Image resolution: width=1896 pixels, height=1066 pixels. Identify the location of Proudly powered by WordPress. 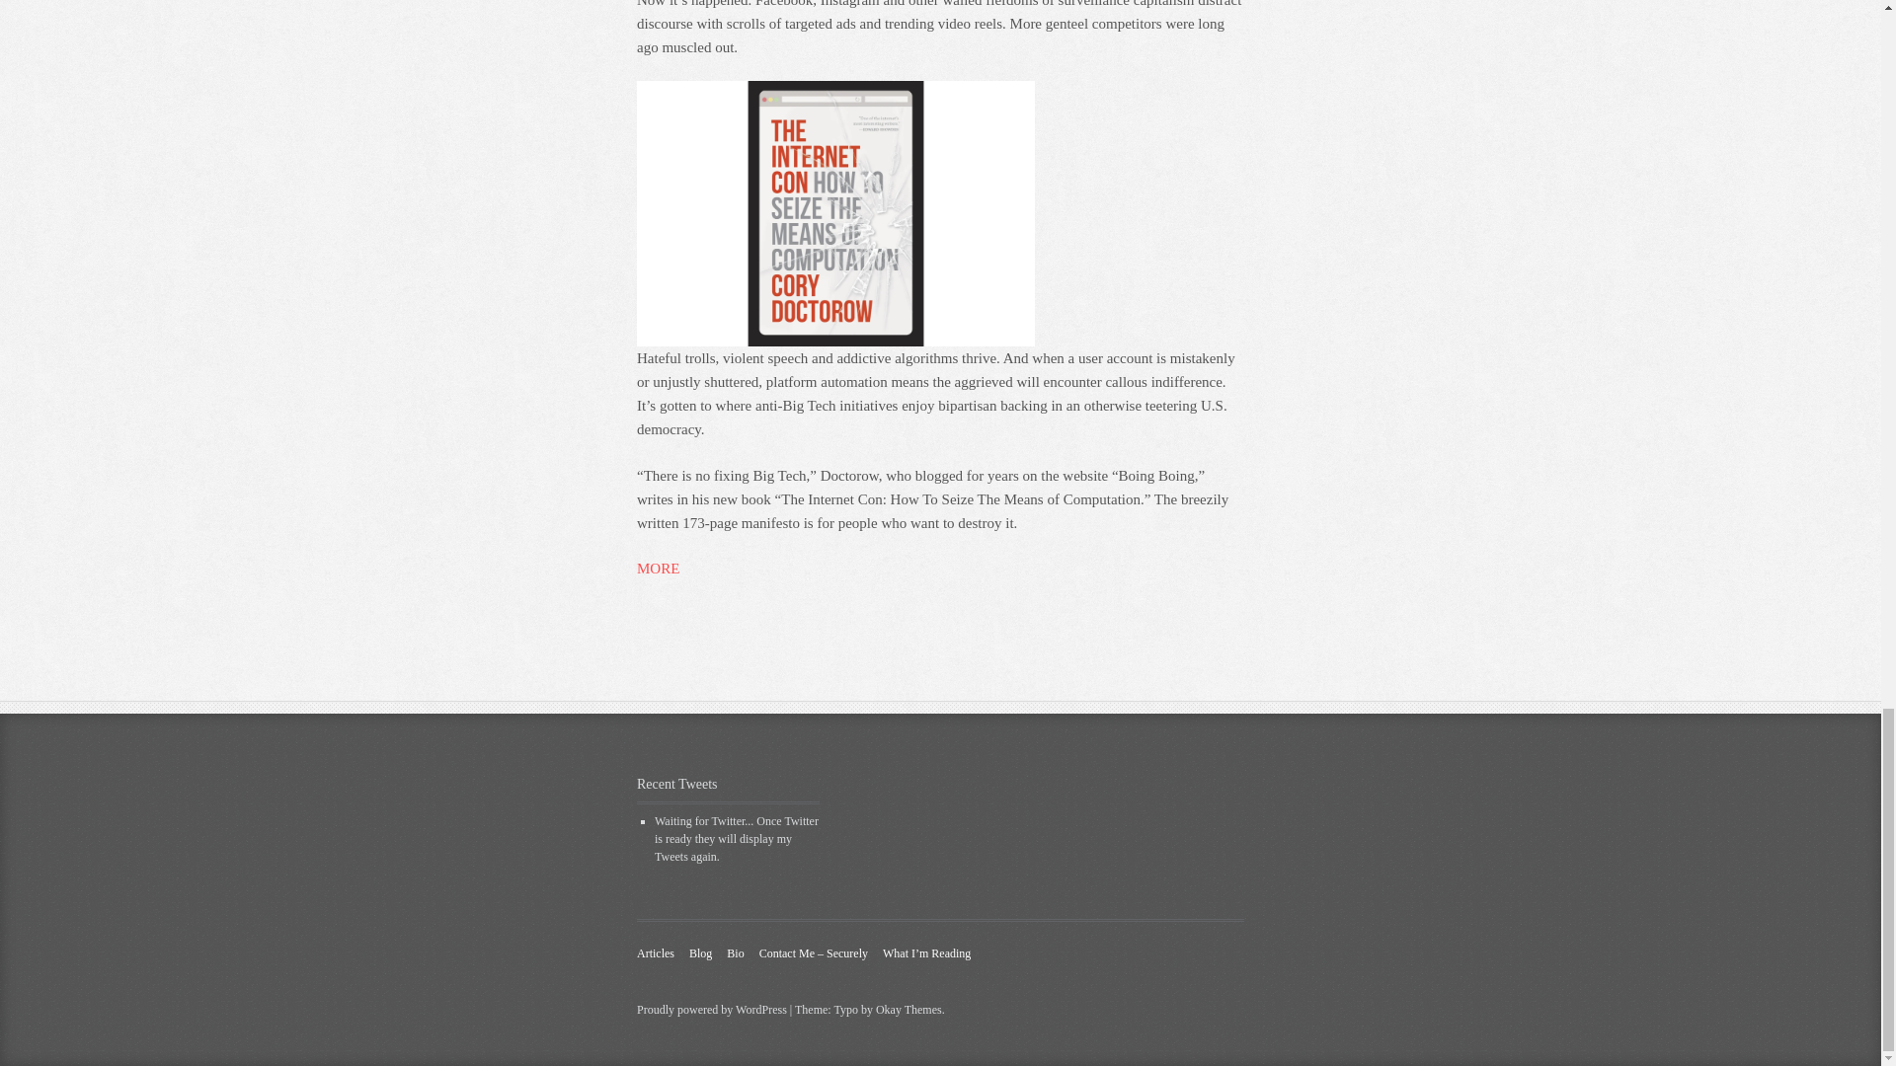
(711, 1010).